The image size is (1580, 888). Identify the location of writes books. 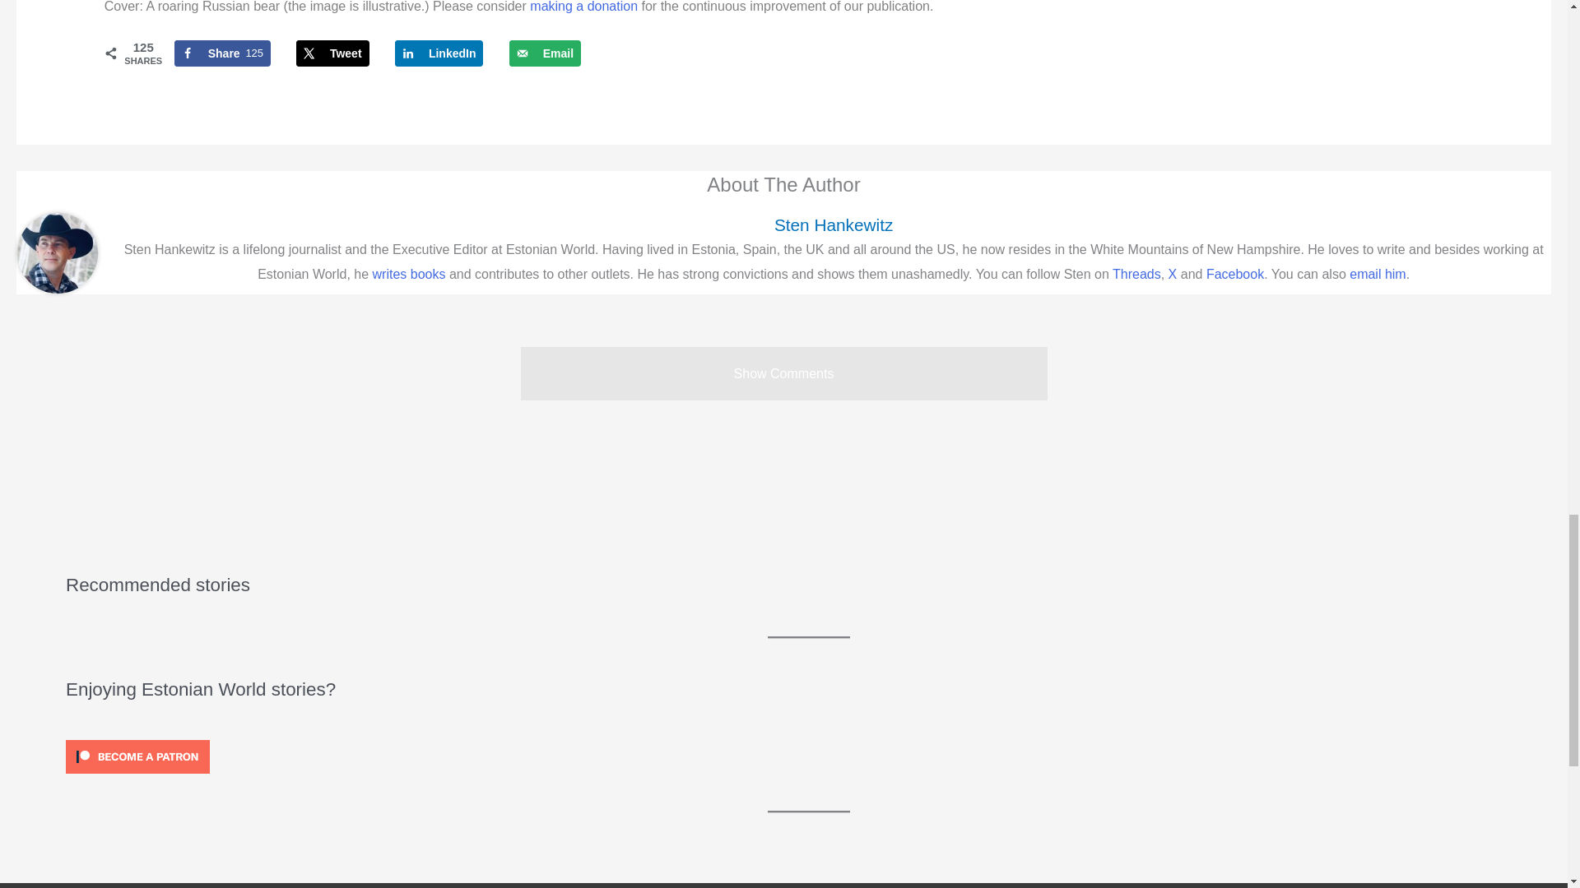
(409, 275).